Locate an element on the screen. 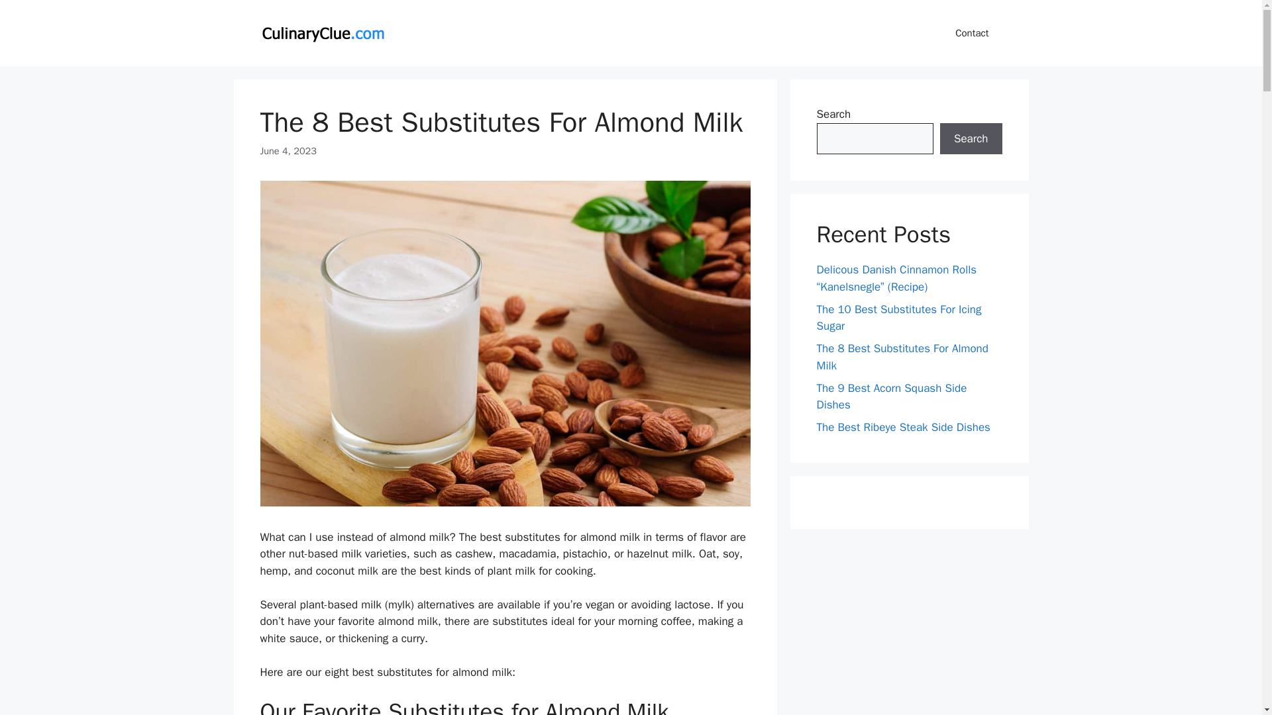 The width and height of the screenshot is (1272, 715). Contact is located at coordinates (972, 33).